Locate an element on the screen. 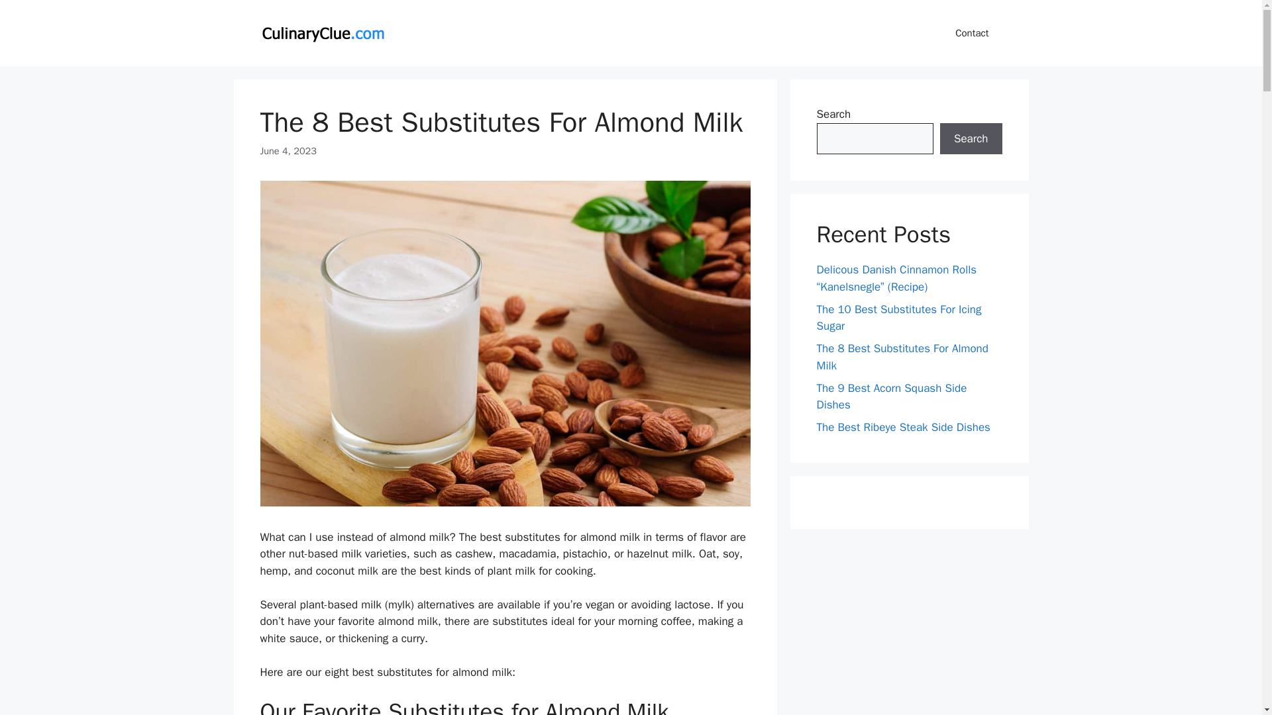 The width and height of the screenshot is (1272, 715). Contact is located at coordinates (972, 33).